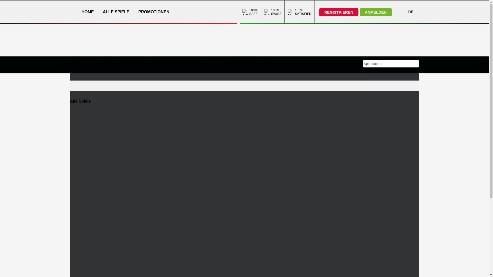  I want to click on ALLE SPIELE, so click(83, 64).